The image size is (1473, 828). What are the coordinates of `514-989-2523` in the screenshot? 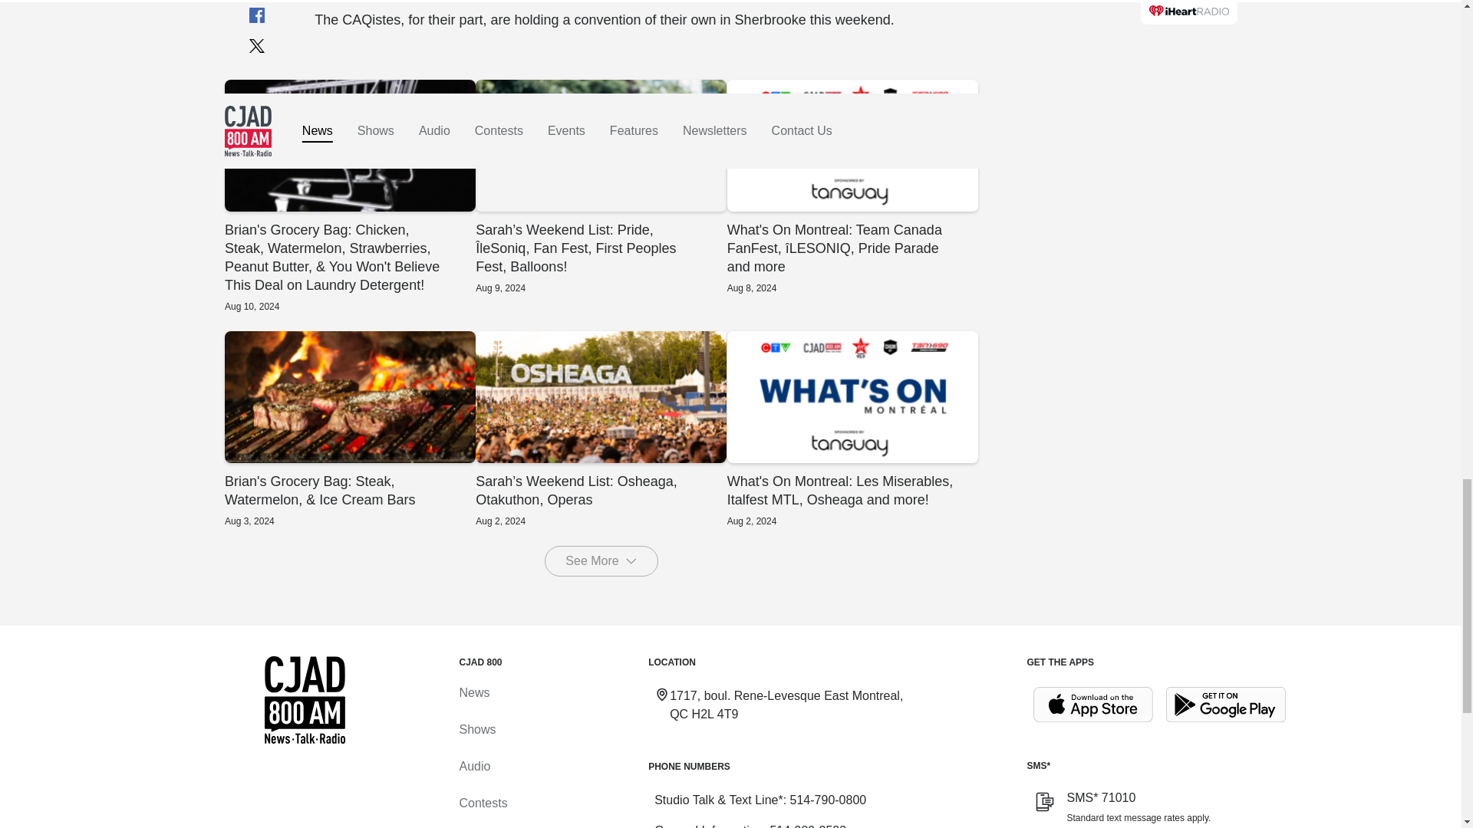 It's located at (807, 826).